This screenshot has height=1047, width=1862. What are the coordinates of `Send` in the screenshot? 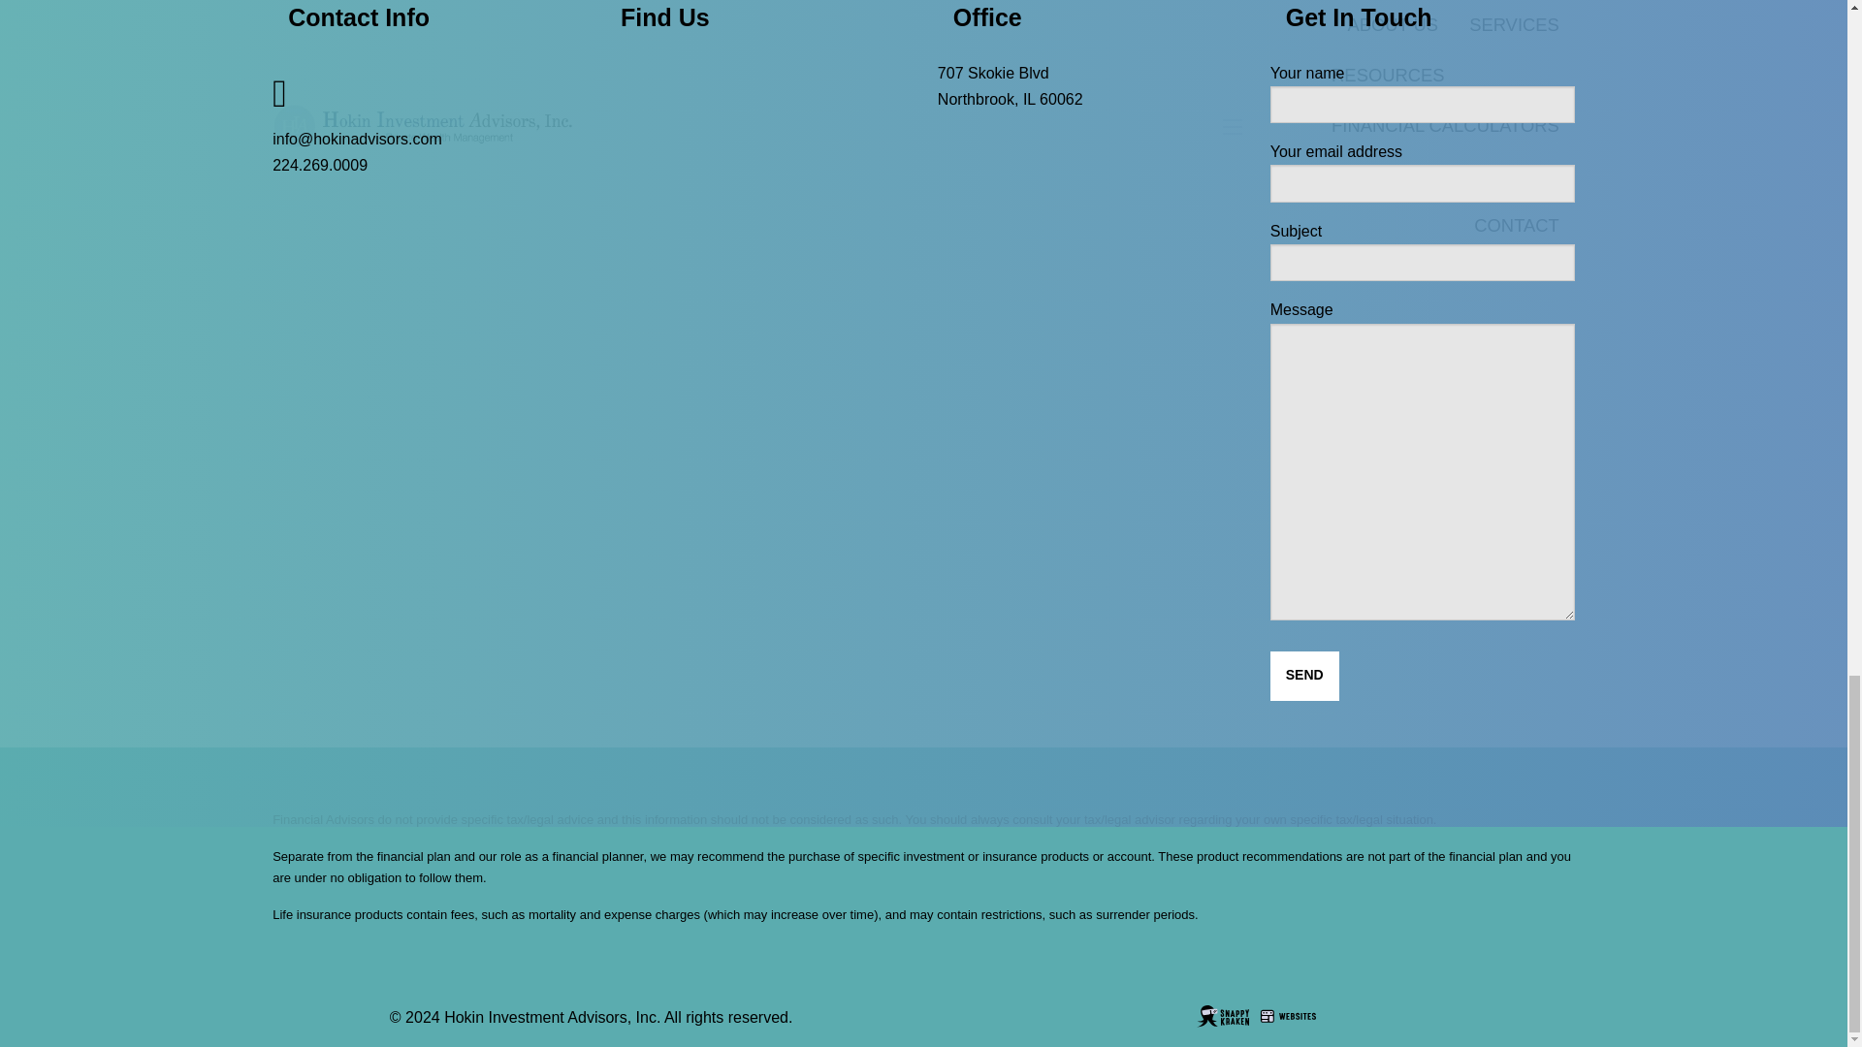 It's located at (1303, 676).